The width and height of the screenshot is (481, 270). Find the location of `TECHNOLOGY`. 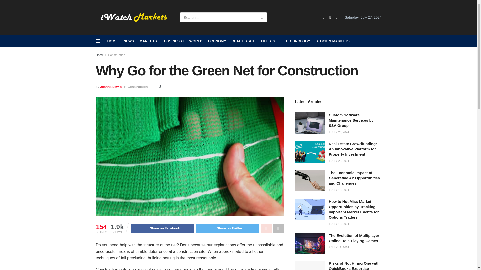

TECHNOLOGY is located at coordinates (298, 41).